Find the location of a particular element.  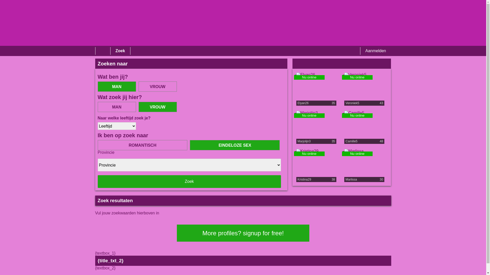

Zoek is located at coordinates (120, 51).